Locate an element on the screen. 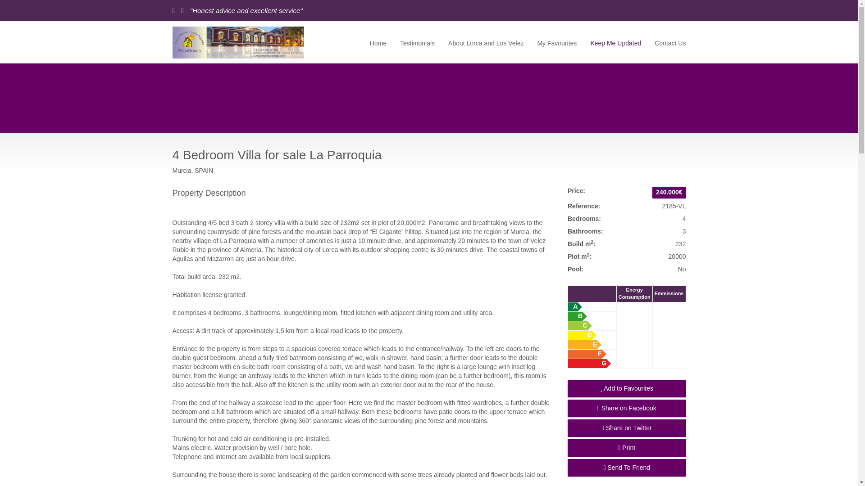 The image size is (865, 486). Testimonials is located at coordinates (417, 42).